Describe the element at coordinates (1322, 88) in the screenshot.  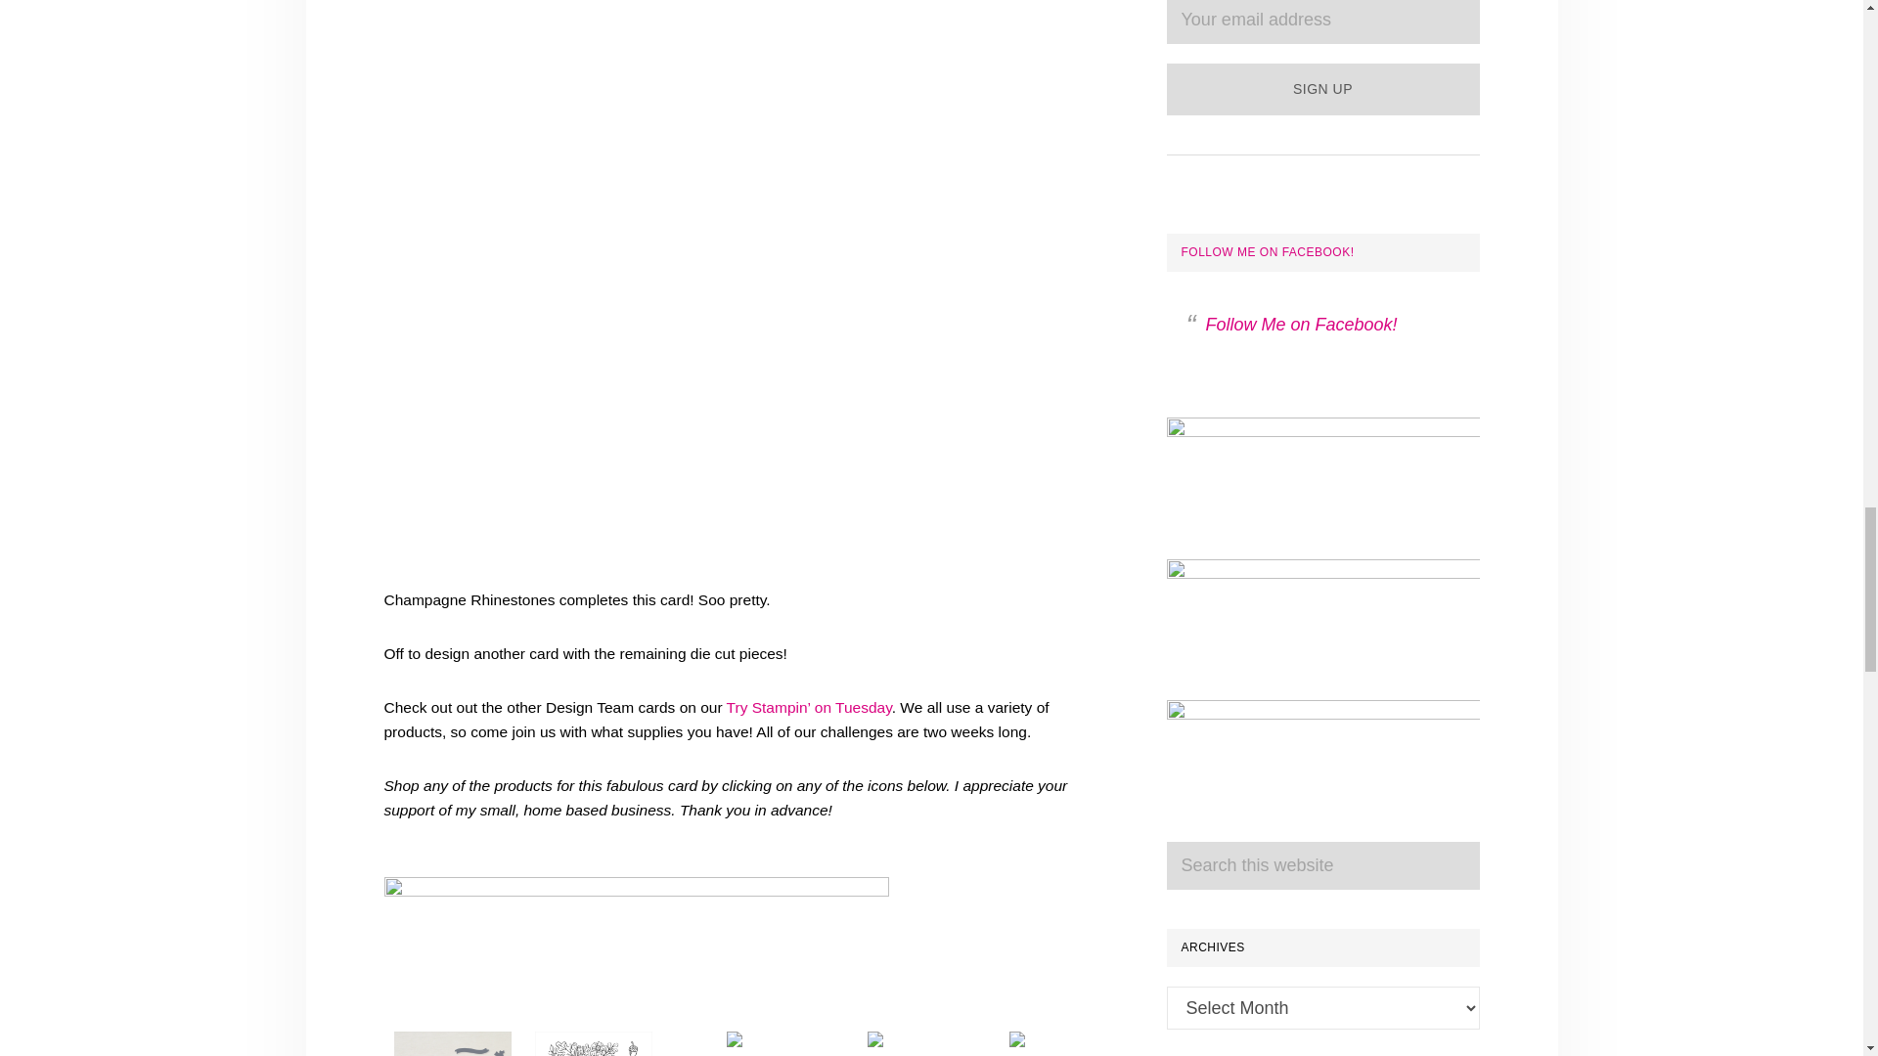
I see `Sign up` at that location.